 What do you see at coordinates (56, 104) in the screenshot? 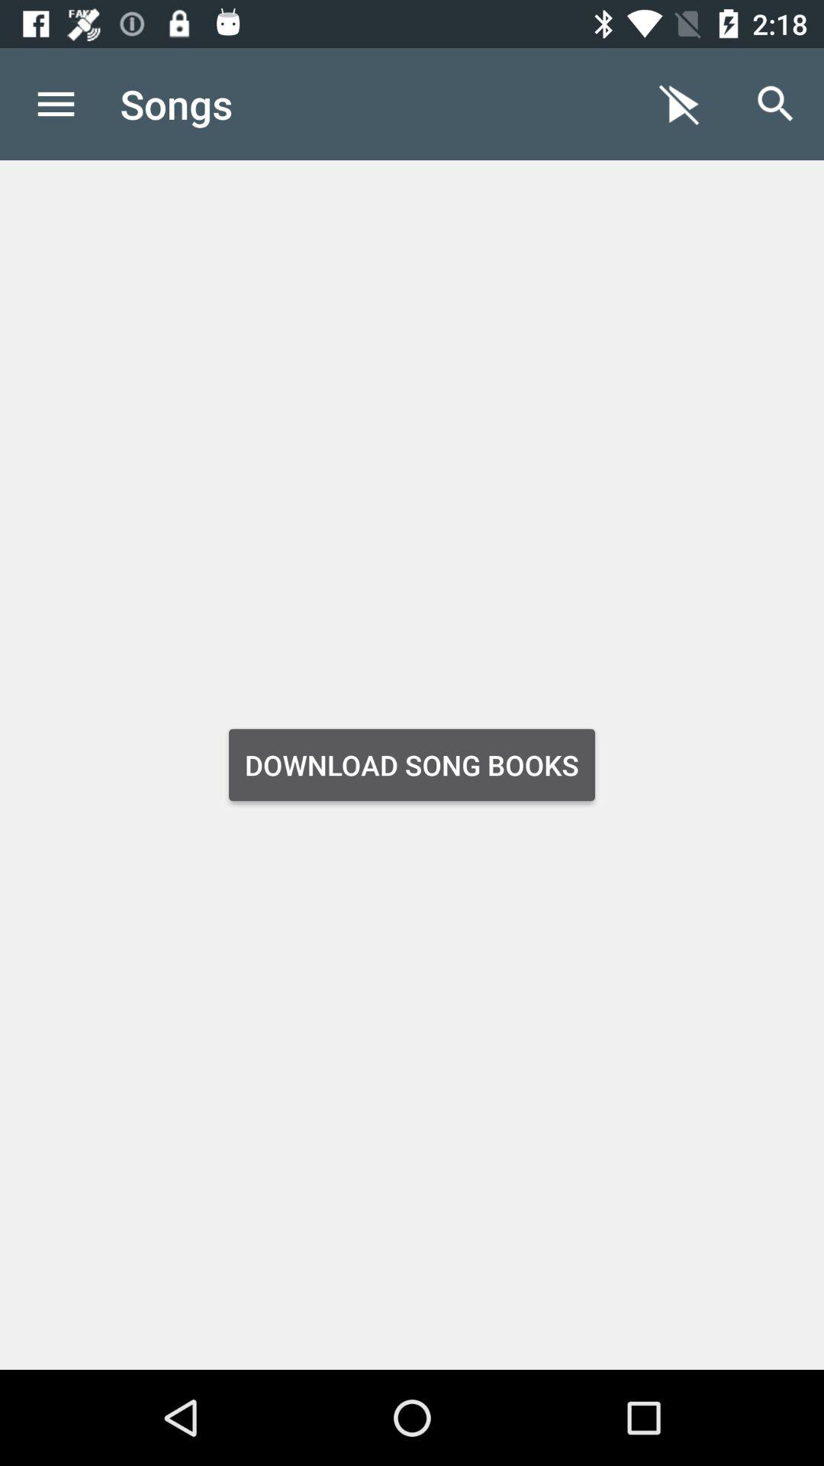
I see `select icon to the left of the songs item` at bounding box center [56, 104].